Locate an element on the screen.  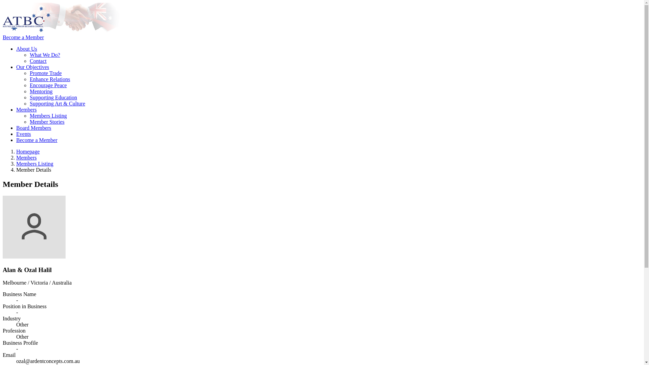
Members Listing is located at coordinates (48, 116).